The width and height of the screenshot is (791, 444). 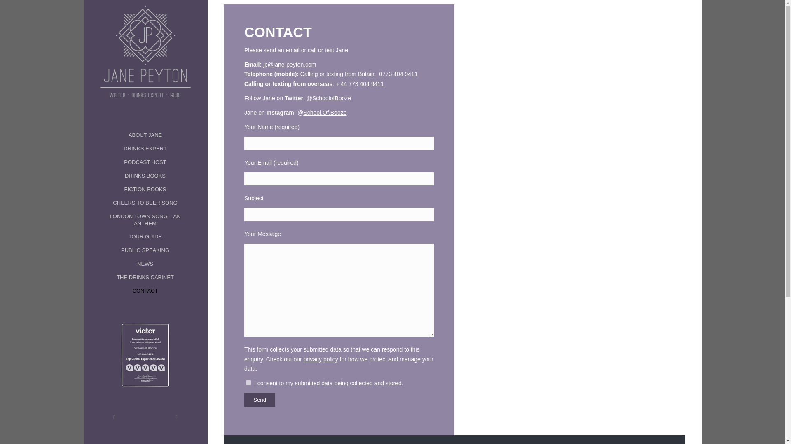 I want to click on TOUR GUIDE, so click(x=145, y=237).